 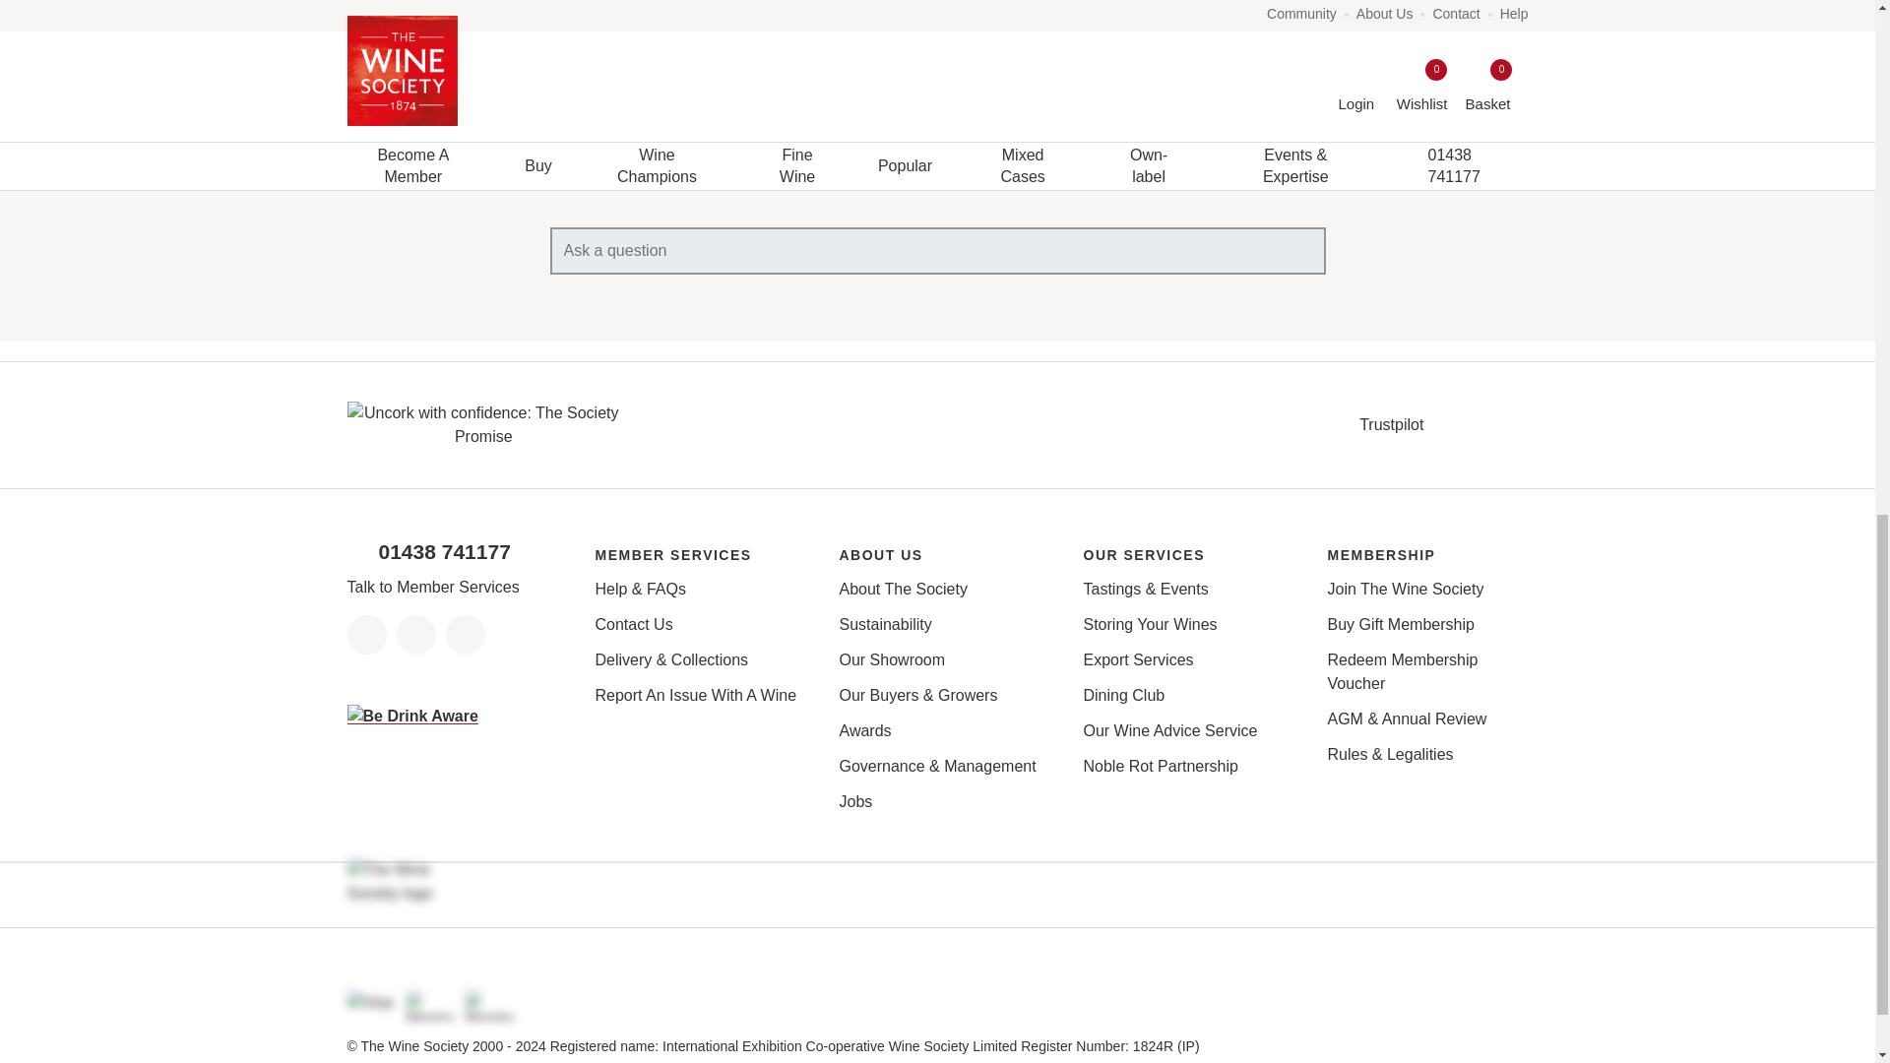 I want to click on Visa, so click(x=370, y=1005).